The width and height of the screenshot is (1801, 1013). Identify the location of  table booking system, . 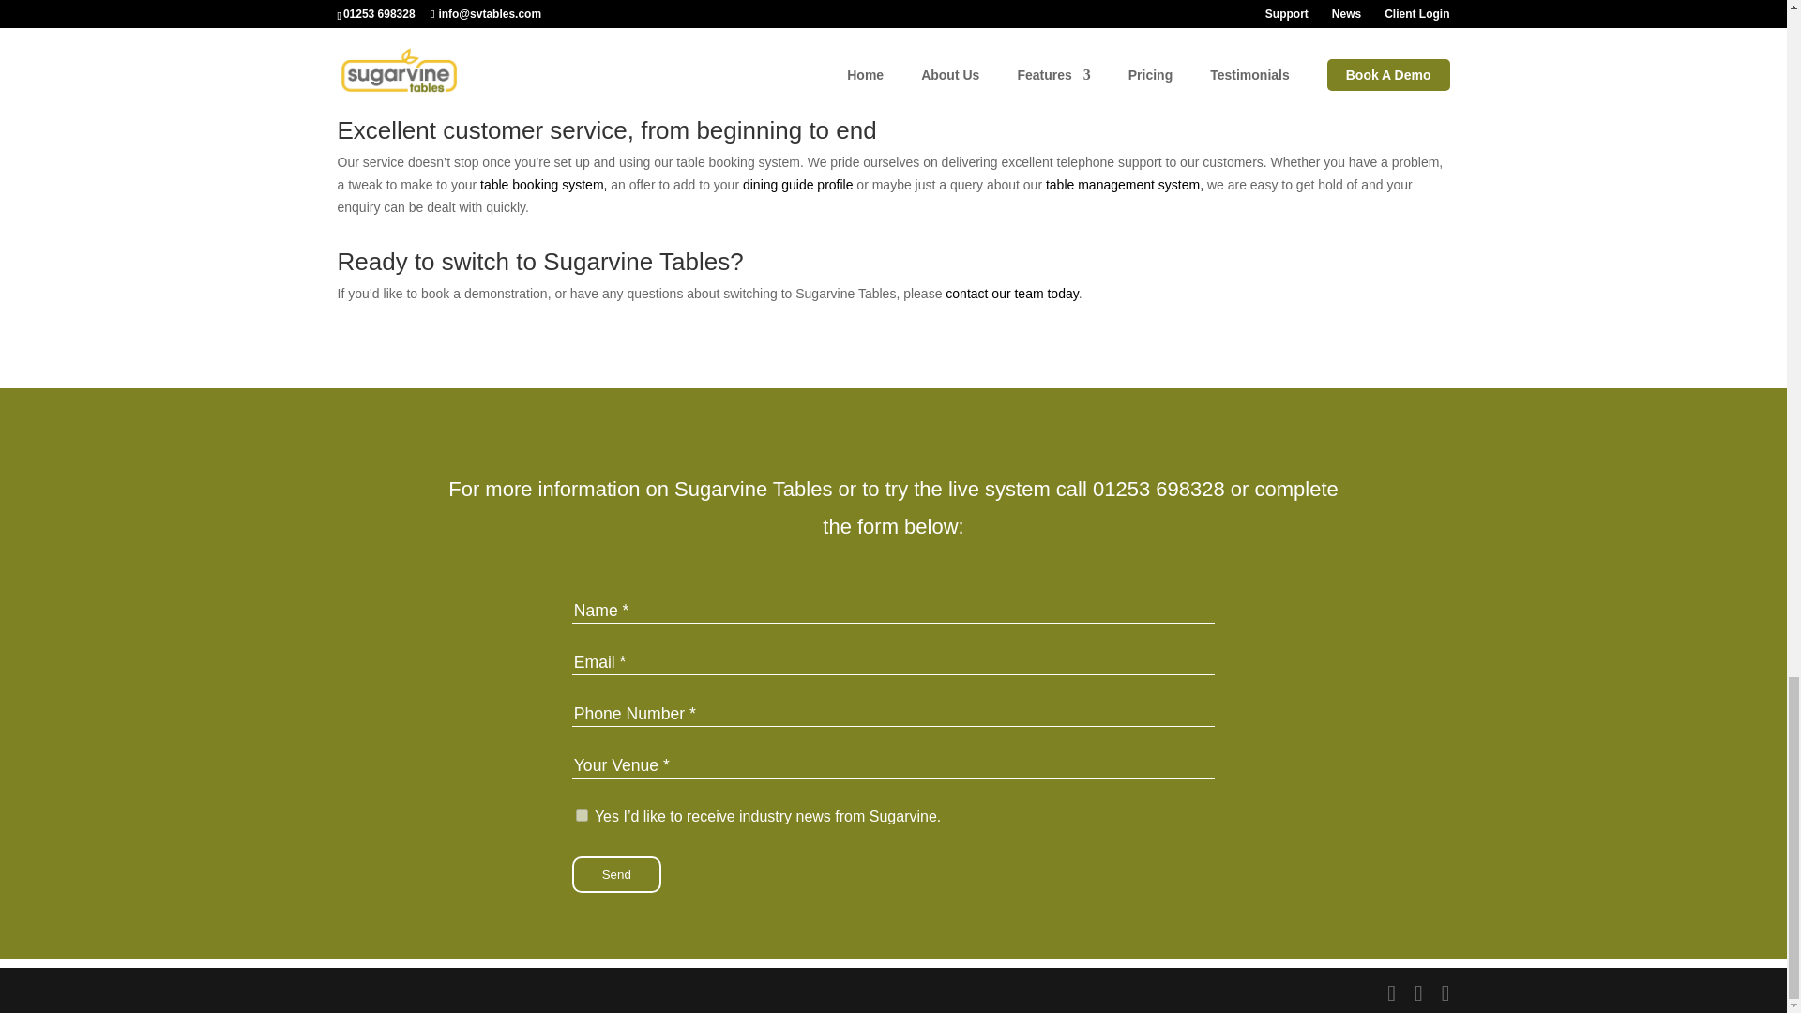
(543, 185).